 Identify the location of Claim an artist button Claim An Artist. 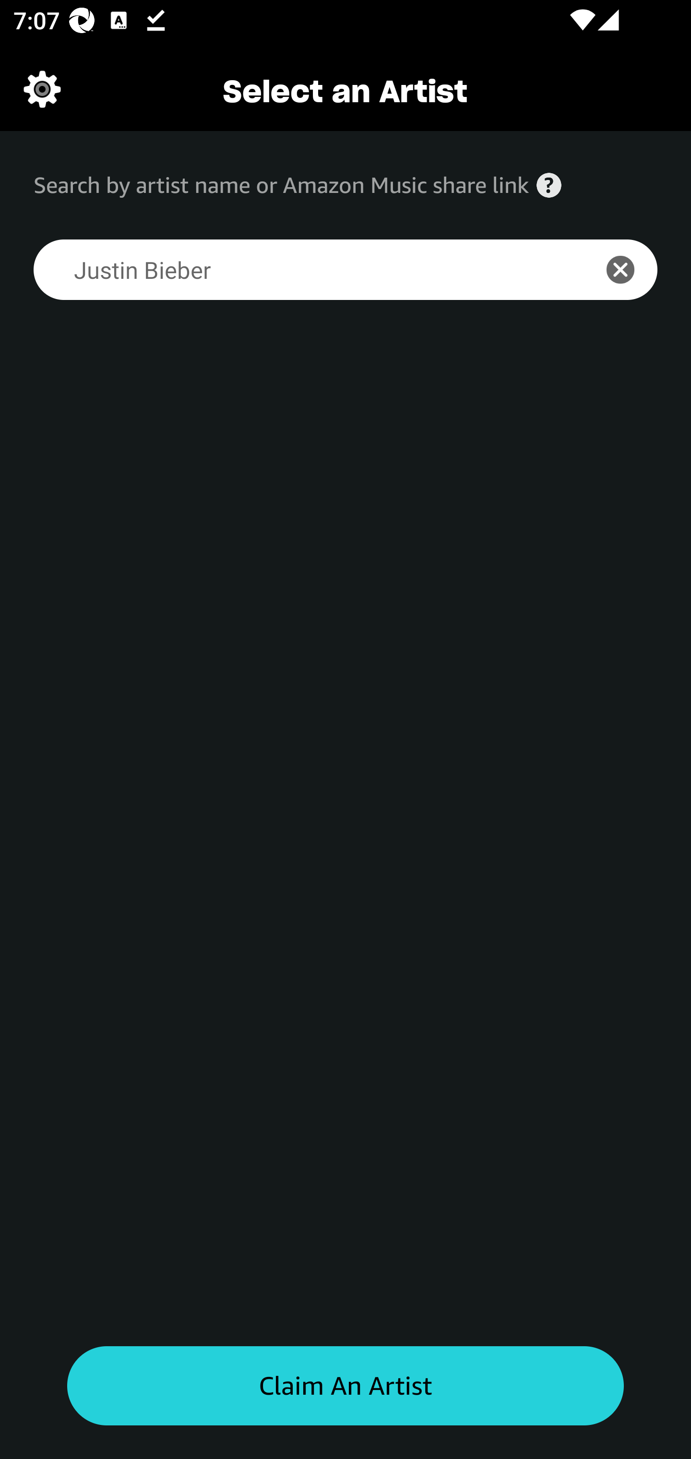
(345, 1386).